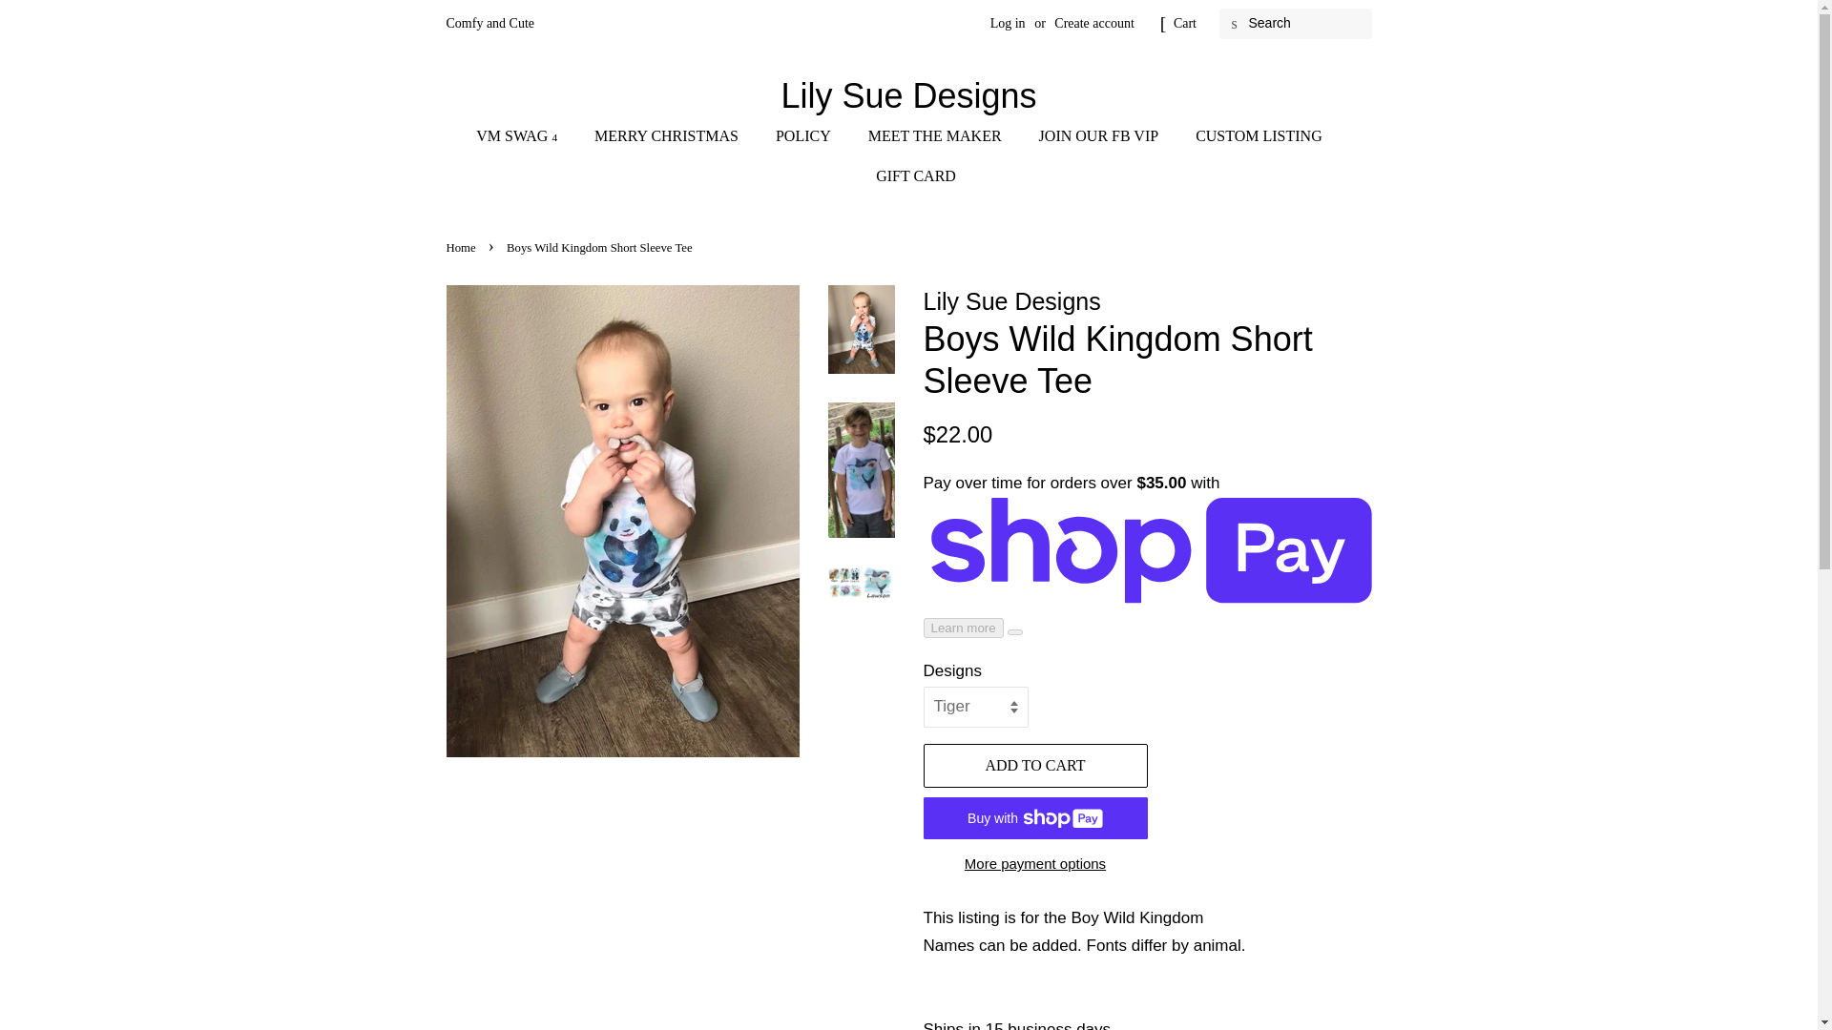  I want to click on Lily Sue Designs, so click(909, 95).